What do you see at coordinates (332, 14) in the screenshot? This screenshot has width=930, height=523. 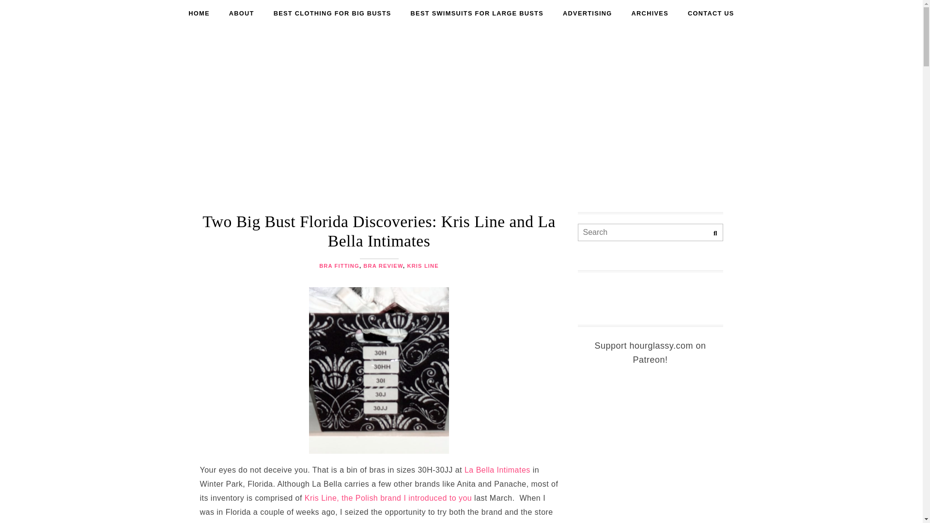 I see `BEST CLOTHING FOR BIG BUSTS` at bounding box center [332, 14].